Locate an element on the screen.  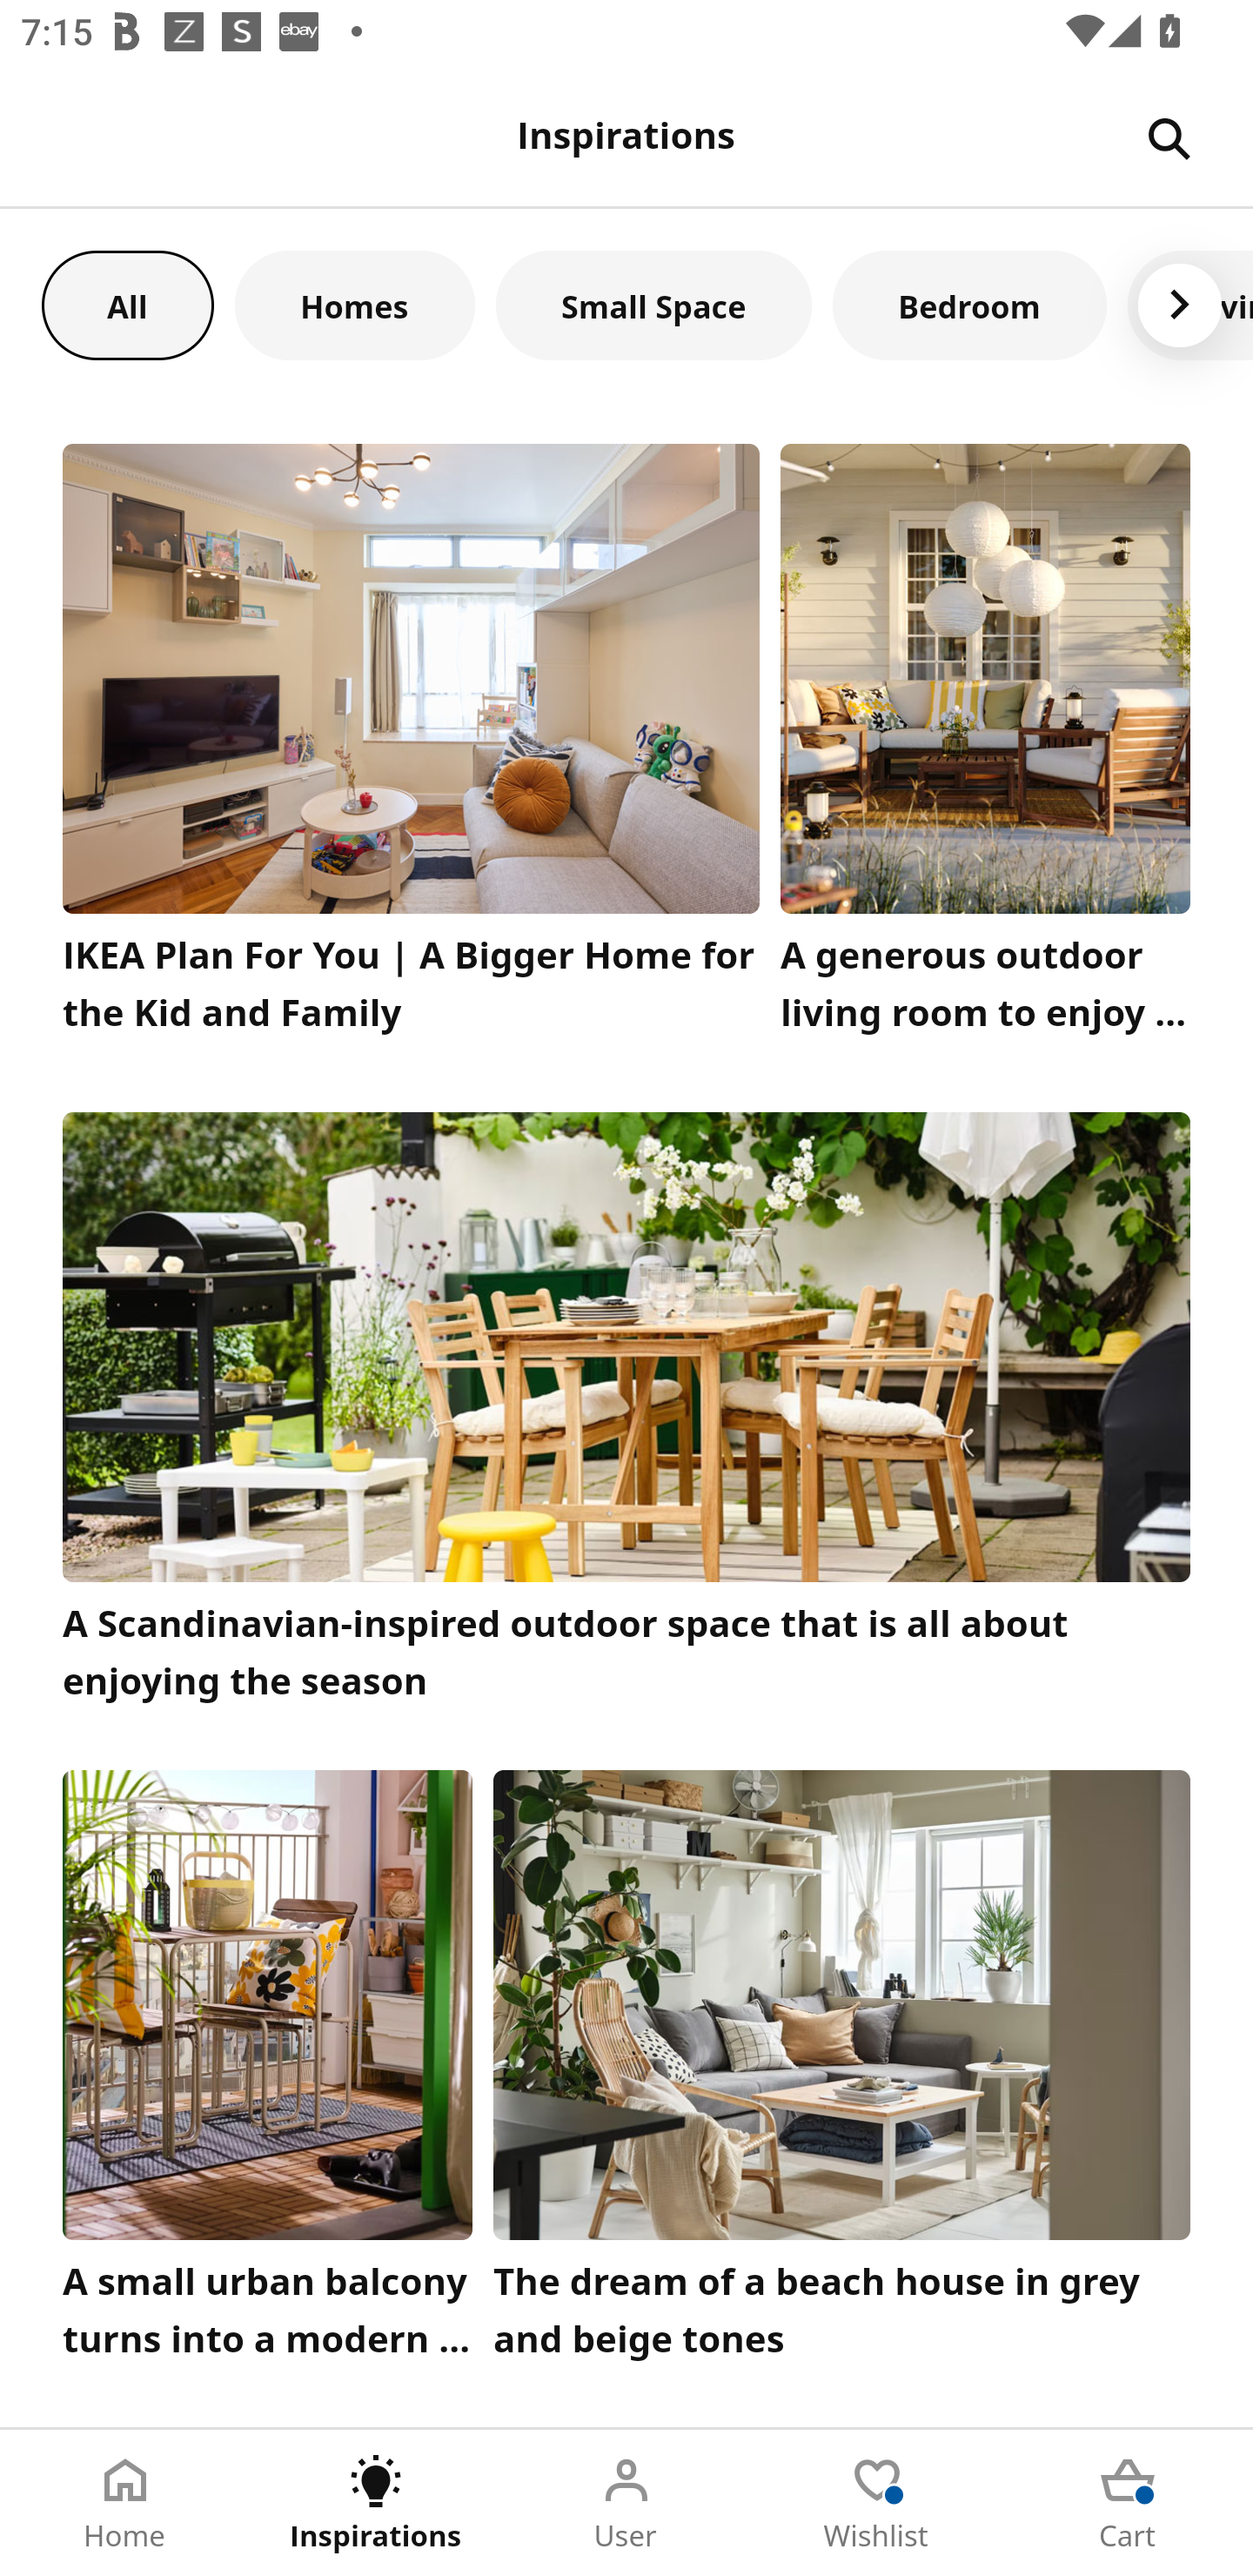
Cart
Tab 5 of 5 is located at coordinates (1128, 2503).